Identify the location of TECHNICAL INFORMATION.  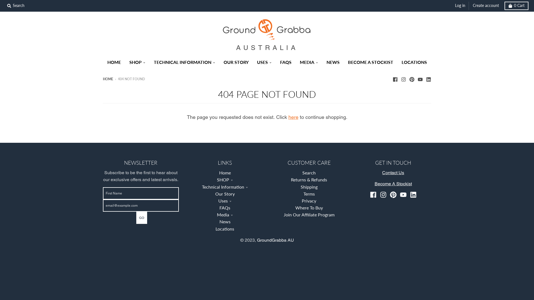
(185, 62).